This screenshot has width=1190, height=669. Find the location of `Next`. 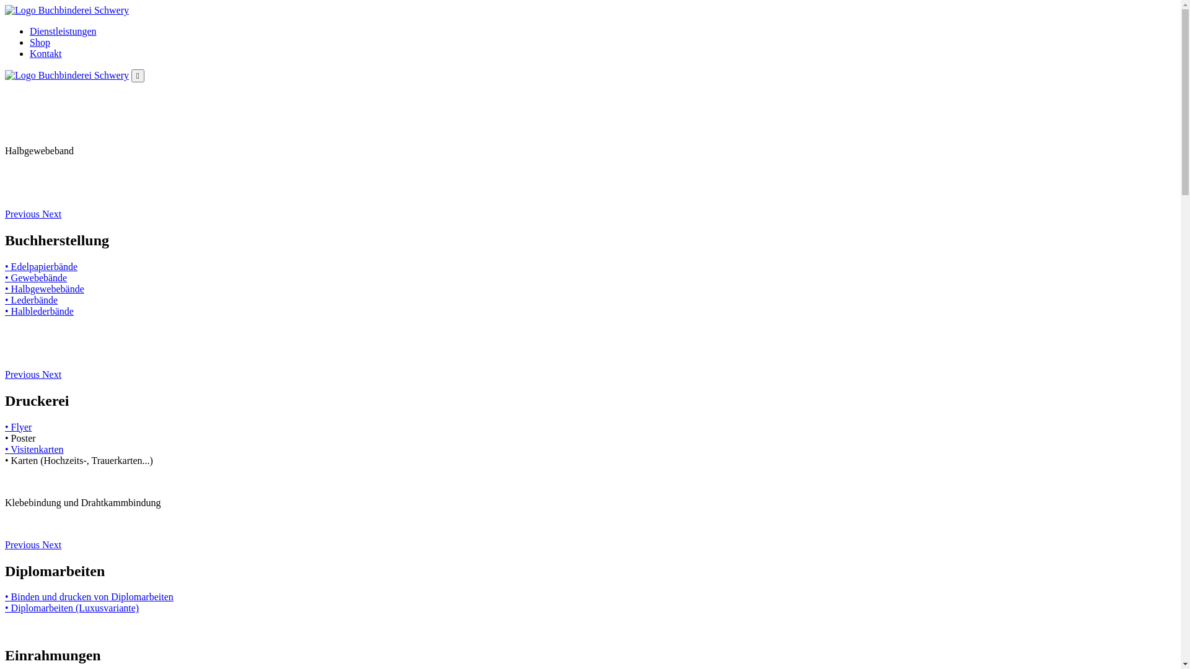

Next is located at coordinates (52, 374).